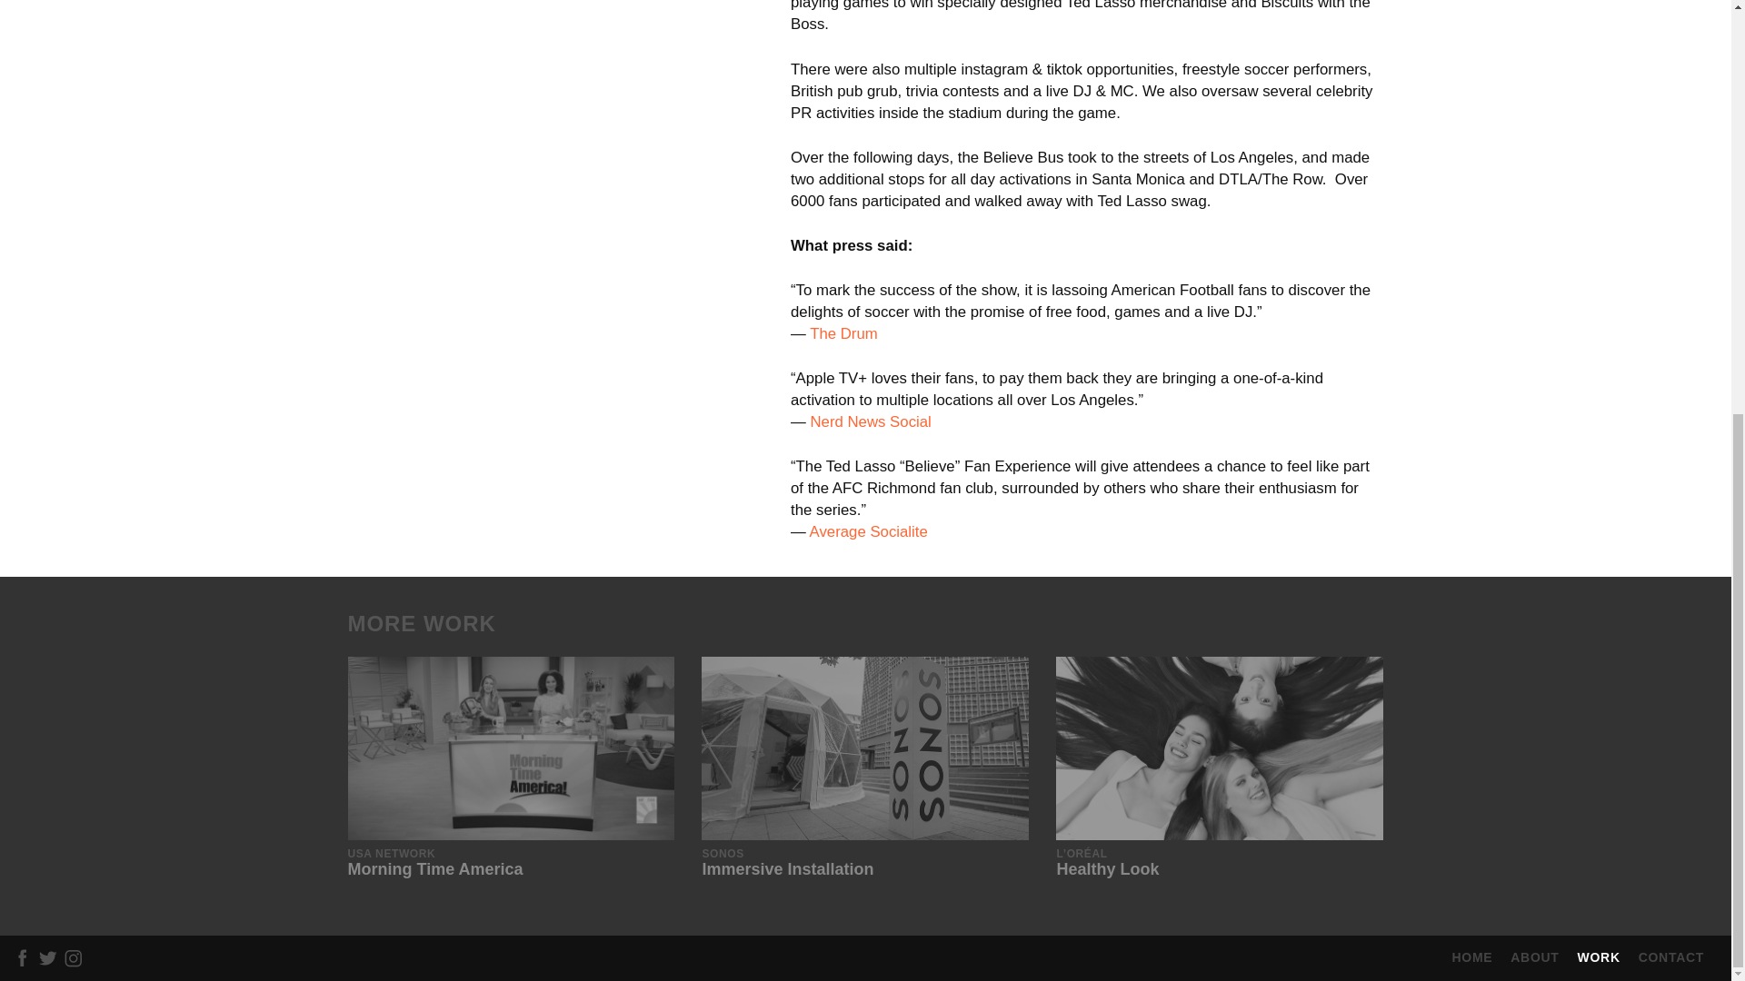 This screenshot has width=1745, height=981. Describe the element at coordinates (1534, 957) in the screenshot. I see `ABOUT` at that location.